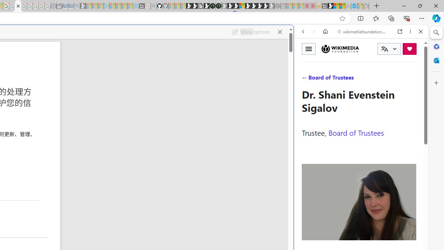  What do you see at coordinates (254, 6) in the screenshot?
I see `Play Free Online Games | Games from Microsoft Start` at bounding box center [254, 6].